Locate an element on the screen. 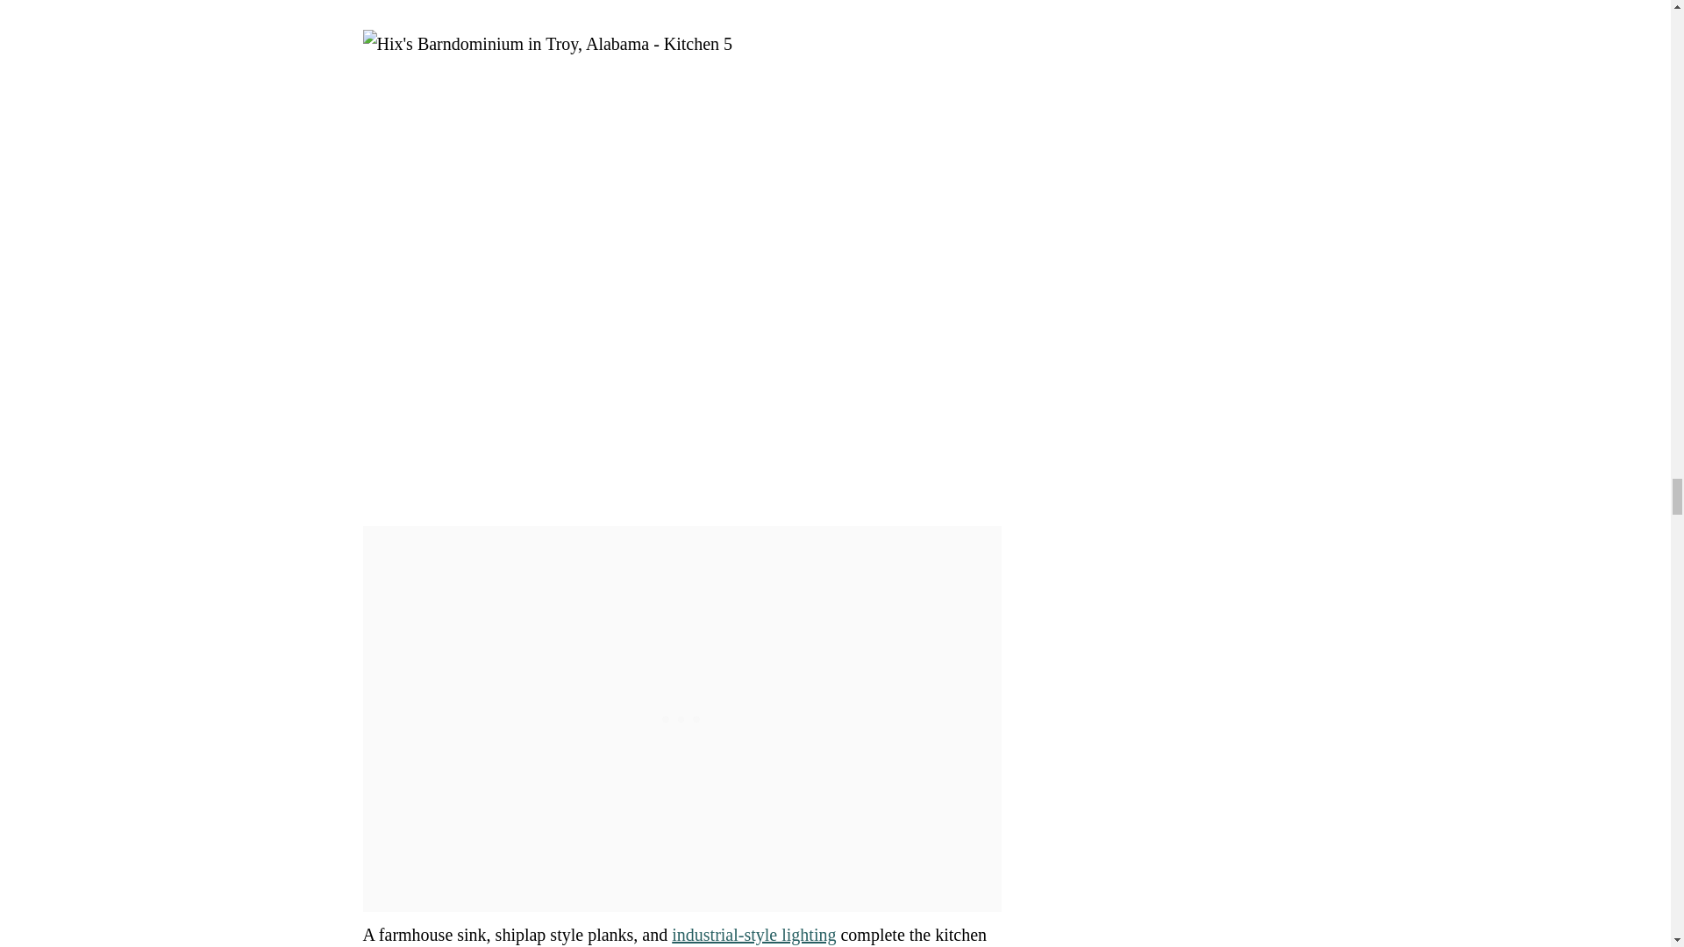 The width and height of the screenshot is (1684, 947). industrial-style lighting is located at coordinates (753, 935).